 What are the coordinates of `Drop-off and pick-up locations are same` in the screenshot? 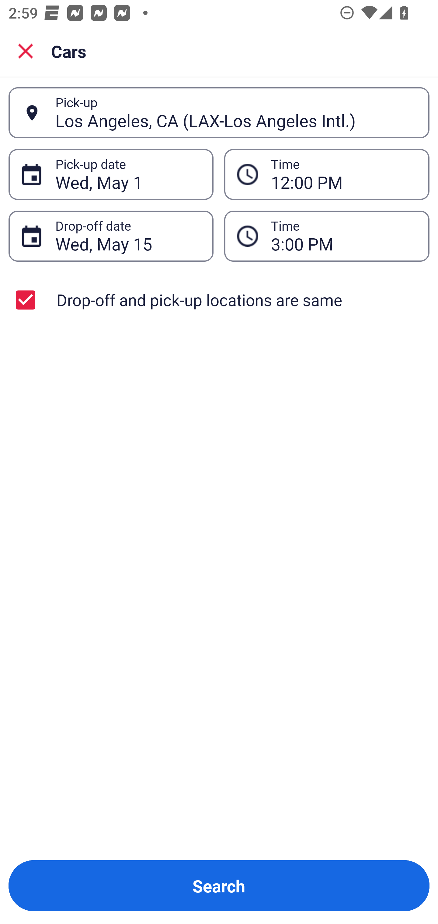 It's located at (219, 300).